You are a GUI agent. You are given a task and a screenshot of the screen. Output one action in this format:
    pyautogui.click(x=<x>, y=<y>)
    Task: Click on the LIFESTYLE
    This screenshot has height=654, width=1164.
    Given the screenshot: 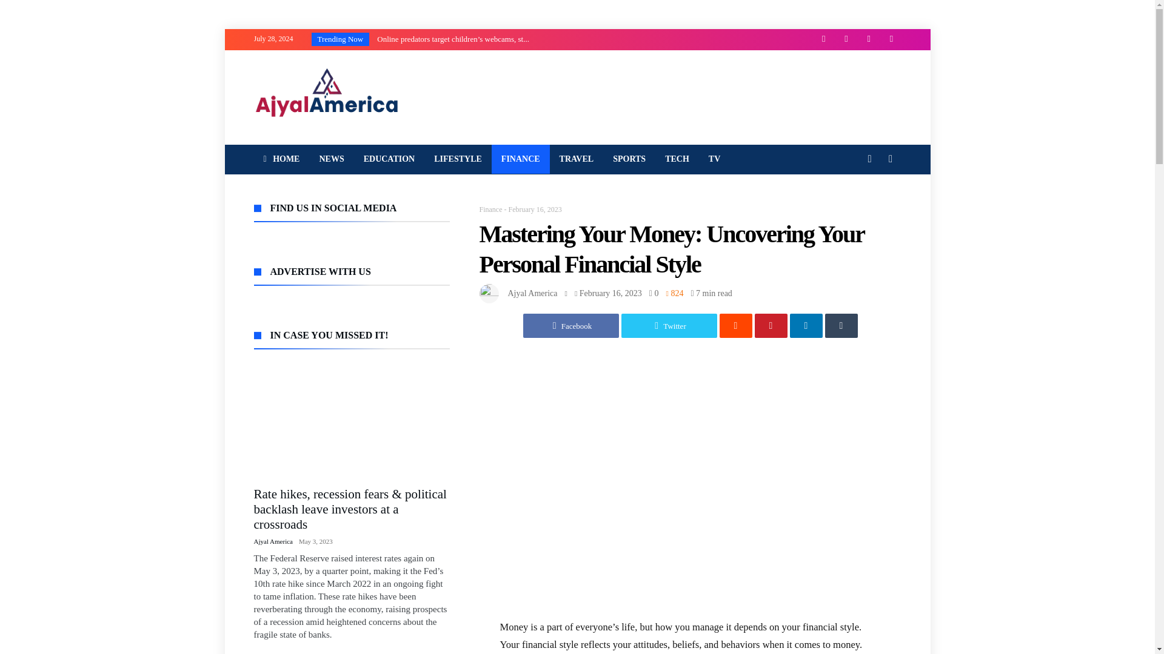 What is the action you would take?
    pyautogui.click(x=458, y=159)
    